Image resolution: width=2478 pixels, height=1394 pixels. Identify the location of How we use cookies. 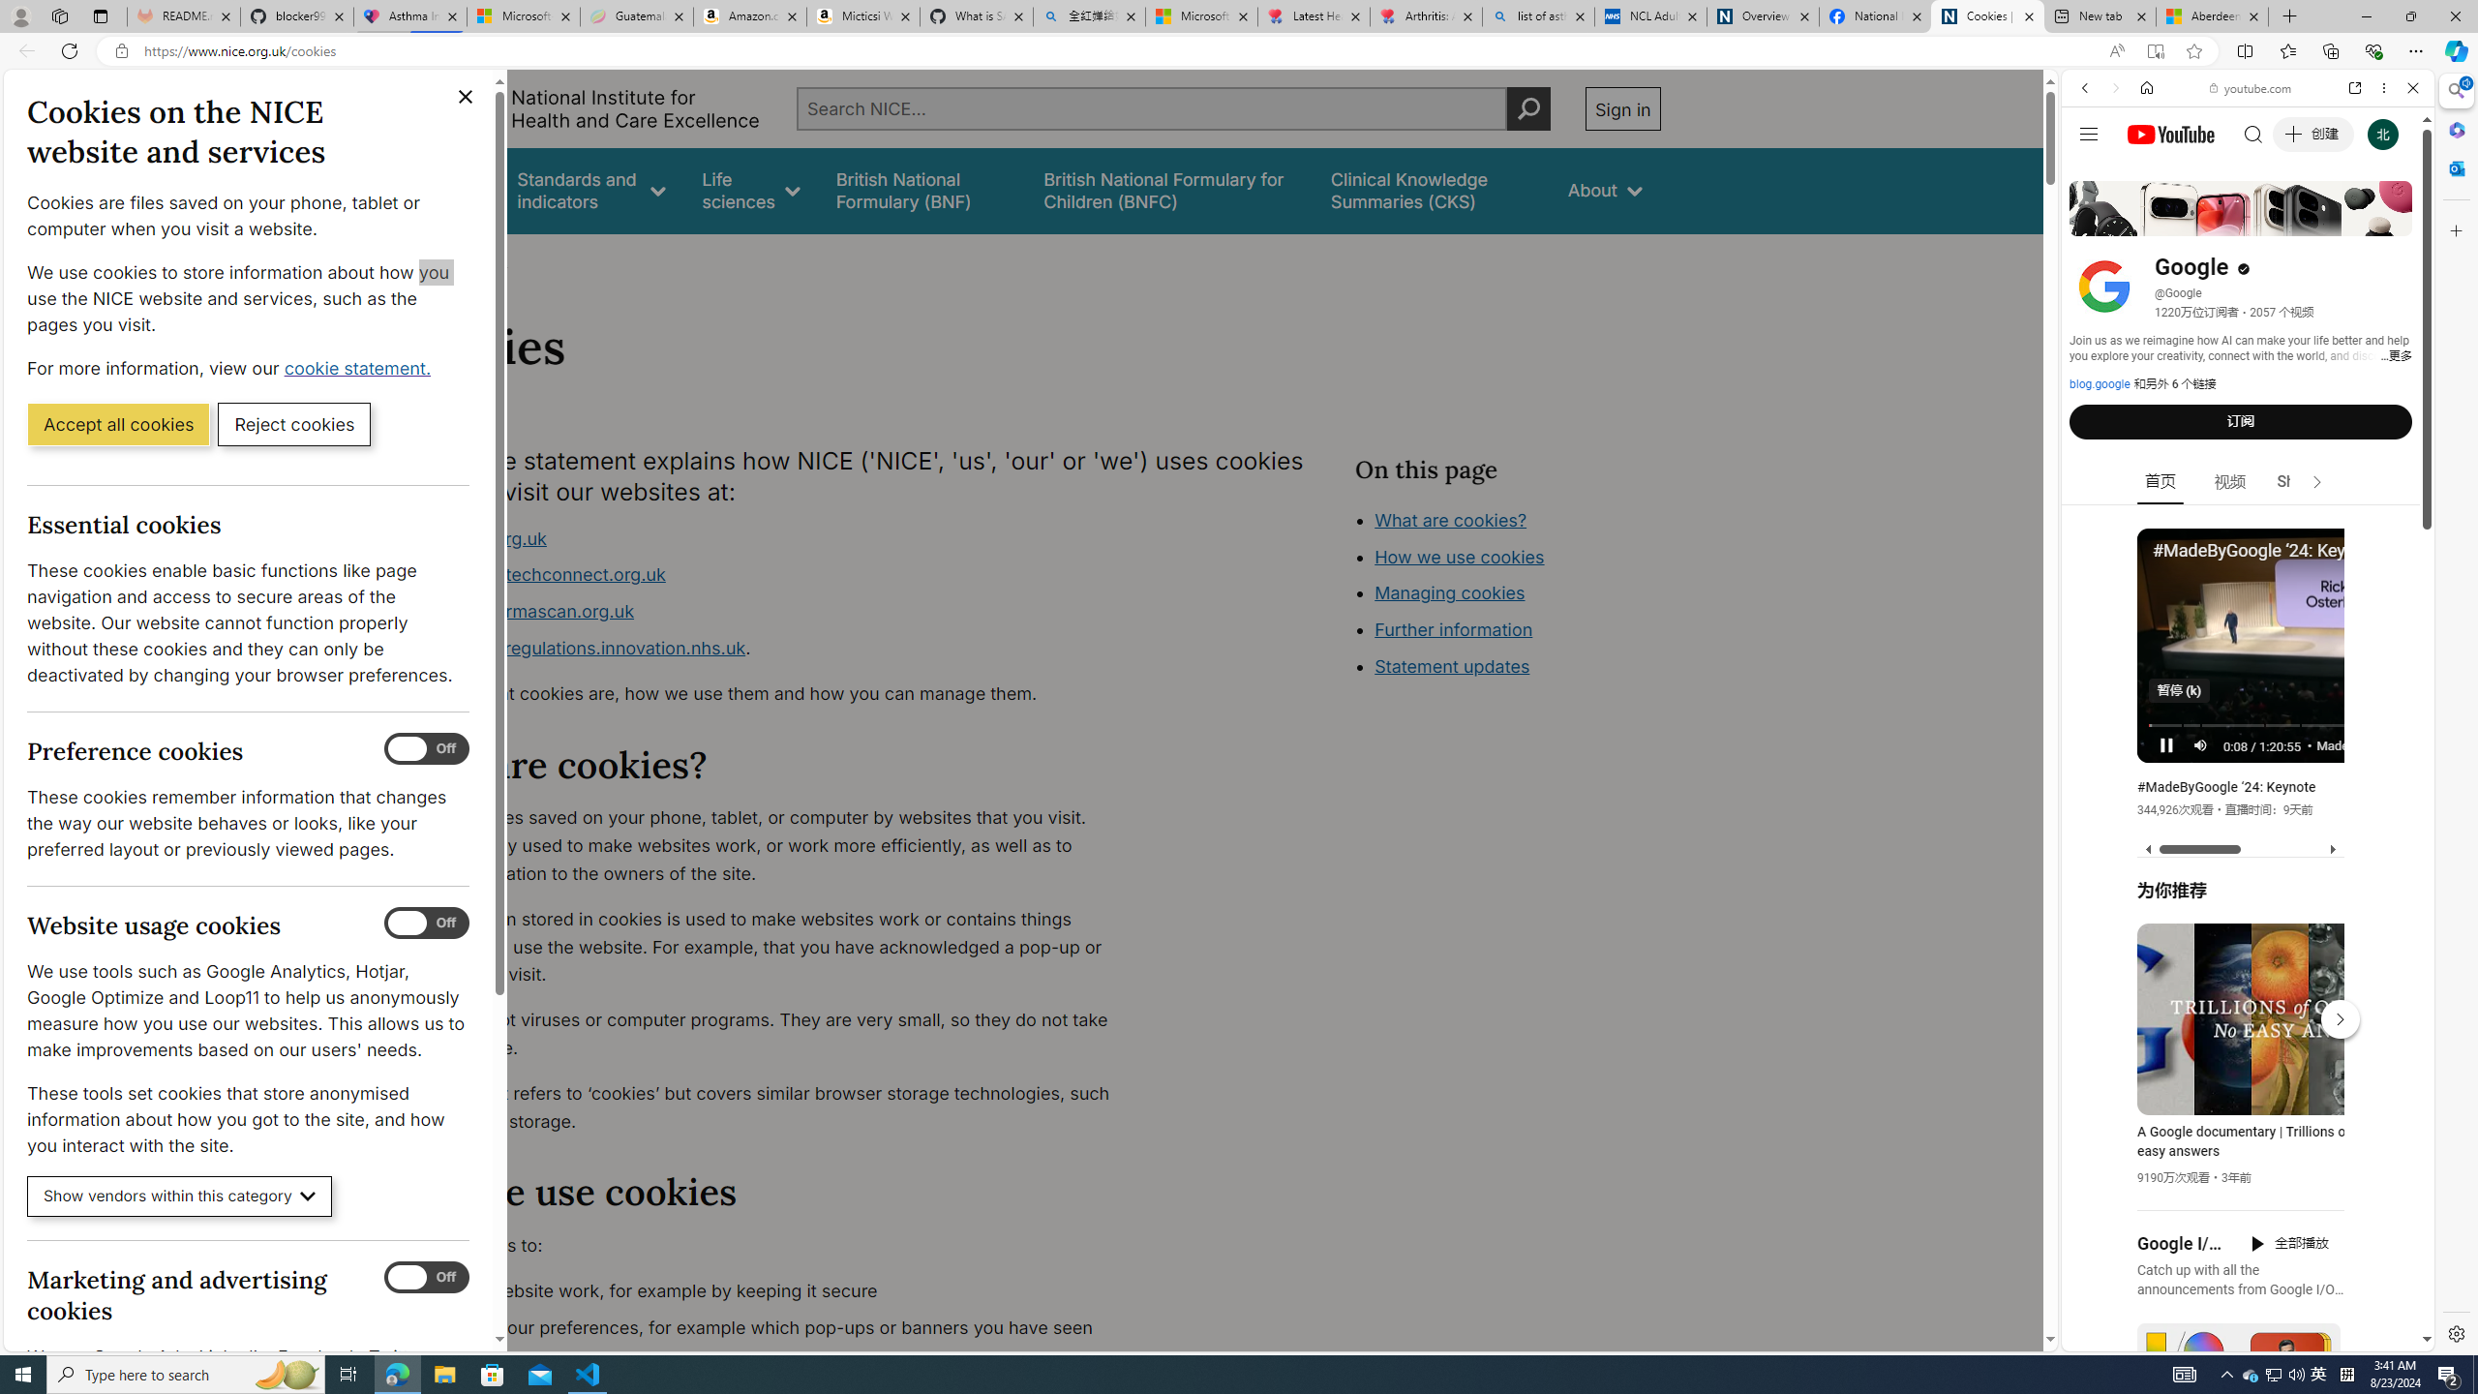
(1526, 664).